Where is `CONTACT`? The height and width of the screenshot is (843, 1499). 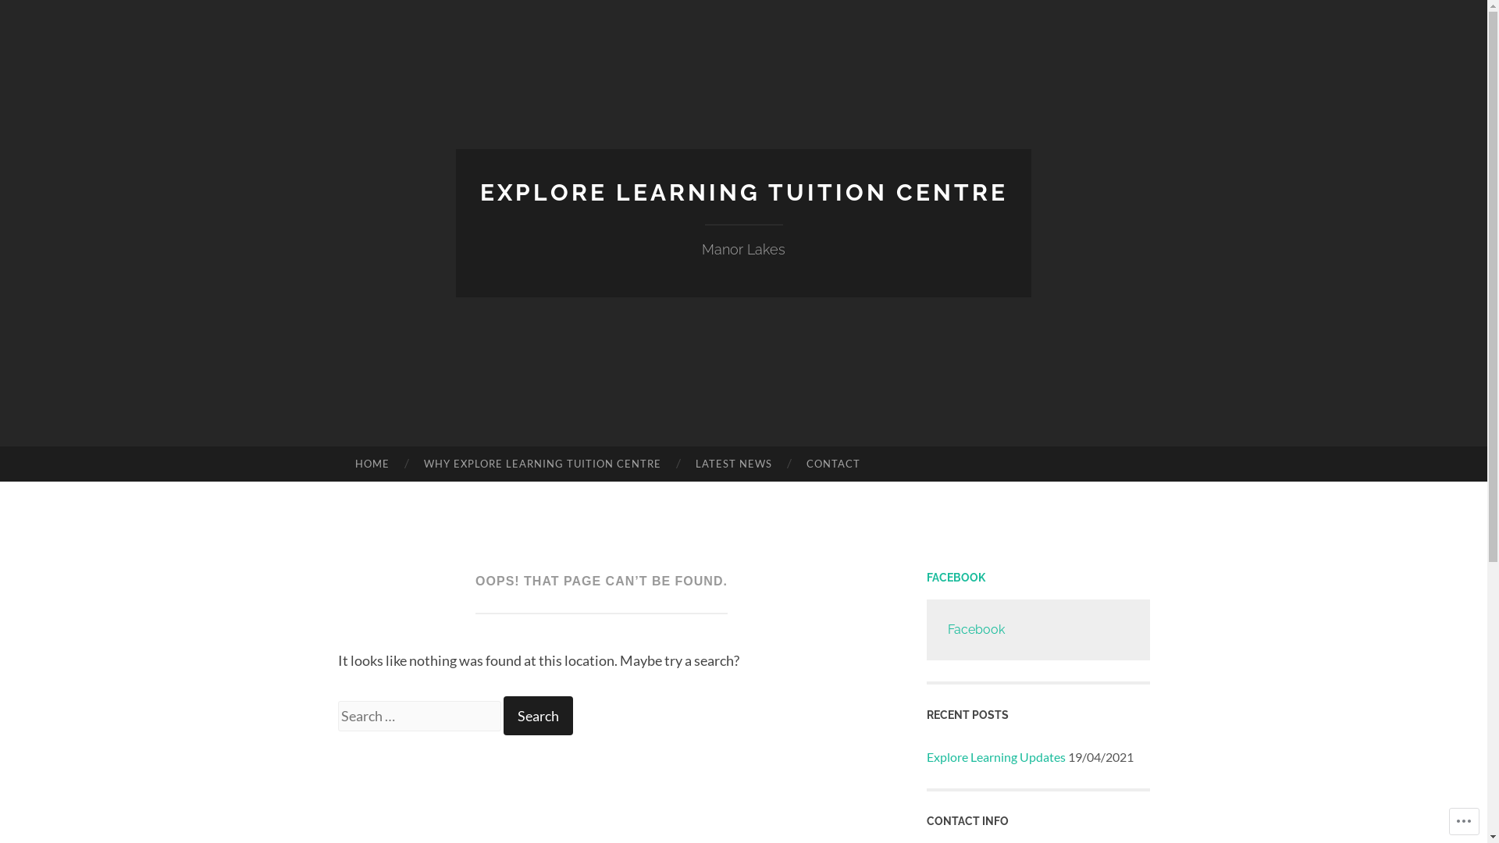 CONTACT is located at coordinates (834, 464).